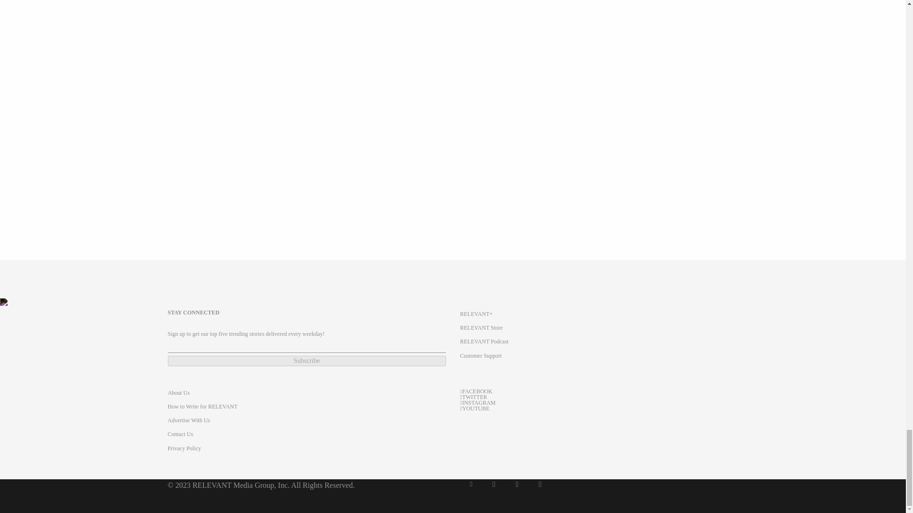 The height and width of the screenshot is (513, 913). I want to click on Subscribe, so click(306, 361).